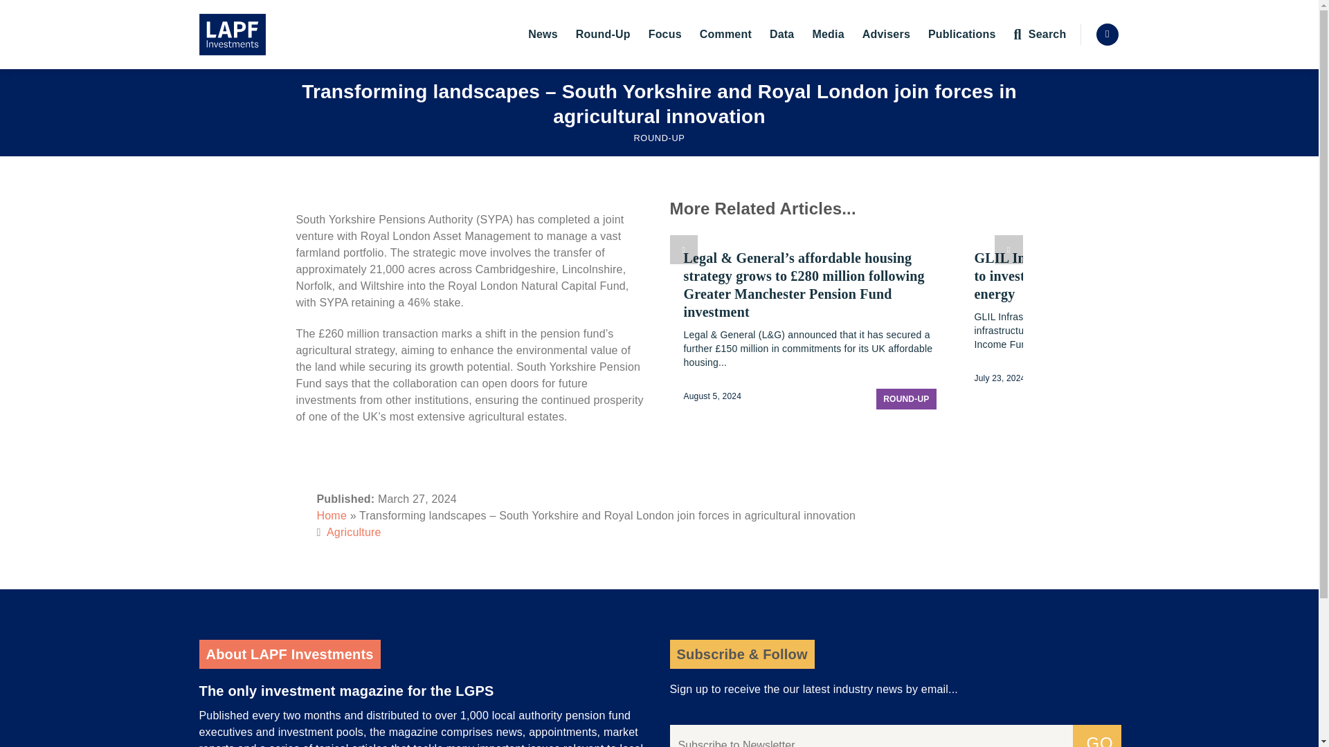 The height and width of the screenshot is (747, 1329). Describe the element at coordinates (269, 35) in the screenshot. I see `LAPF Investments` at that location.